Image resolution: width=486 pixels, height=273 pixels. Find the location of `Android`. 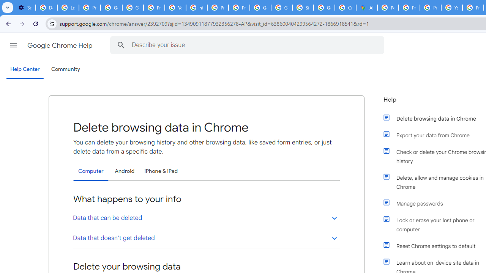

Android is located at coordinates (125, 171).